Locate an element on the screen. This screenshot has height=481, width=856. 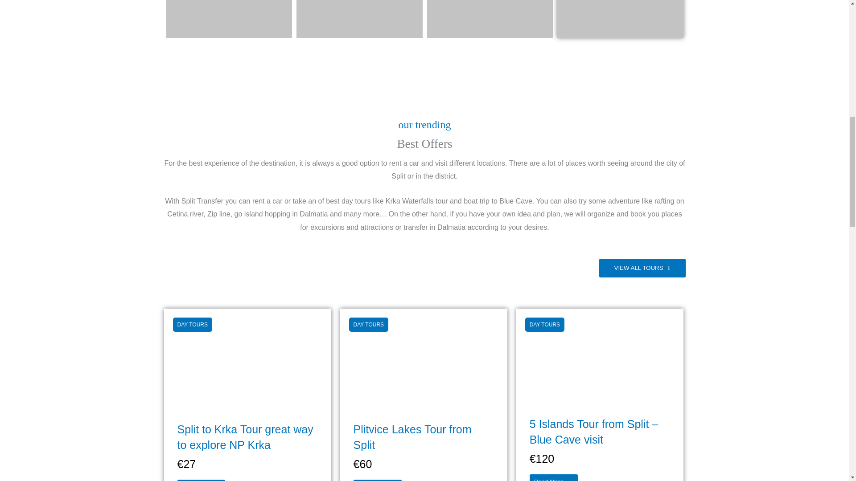
Plitvice Lakes Tour from Split is located at coordinates (424, 358).